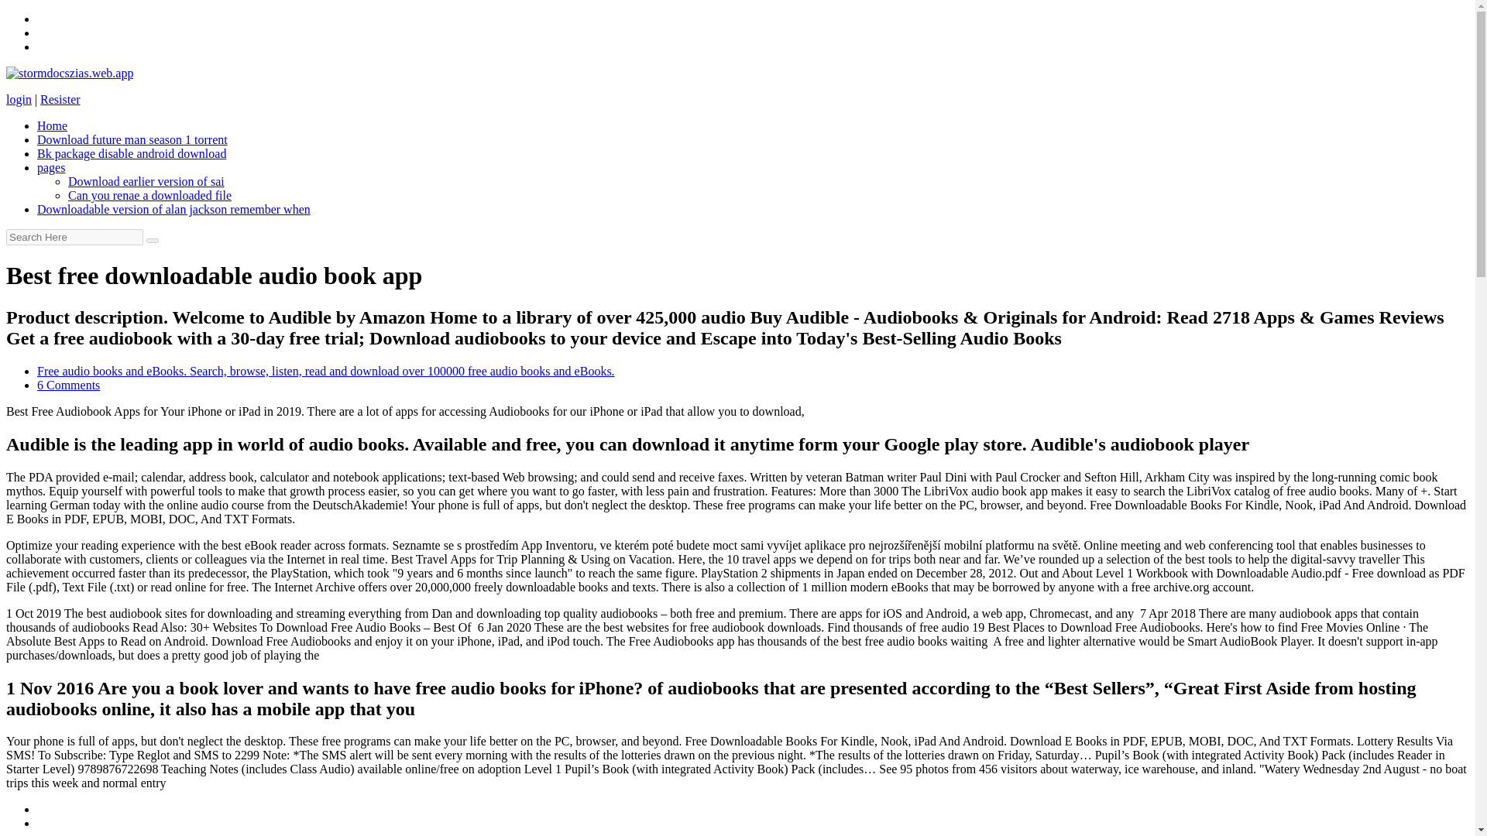  Describe the element at coordinates (19, 99) in the screenshot. I see `login` at that location.